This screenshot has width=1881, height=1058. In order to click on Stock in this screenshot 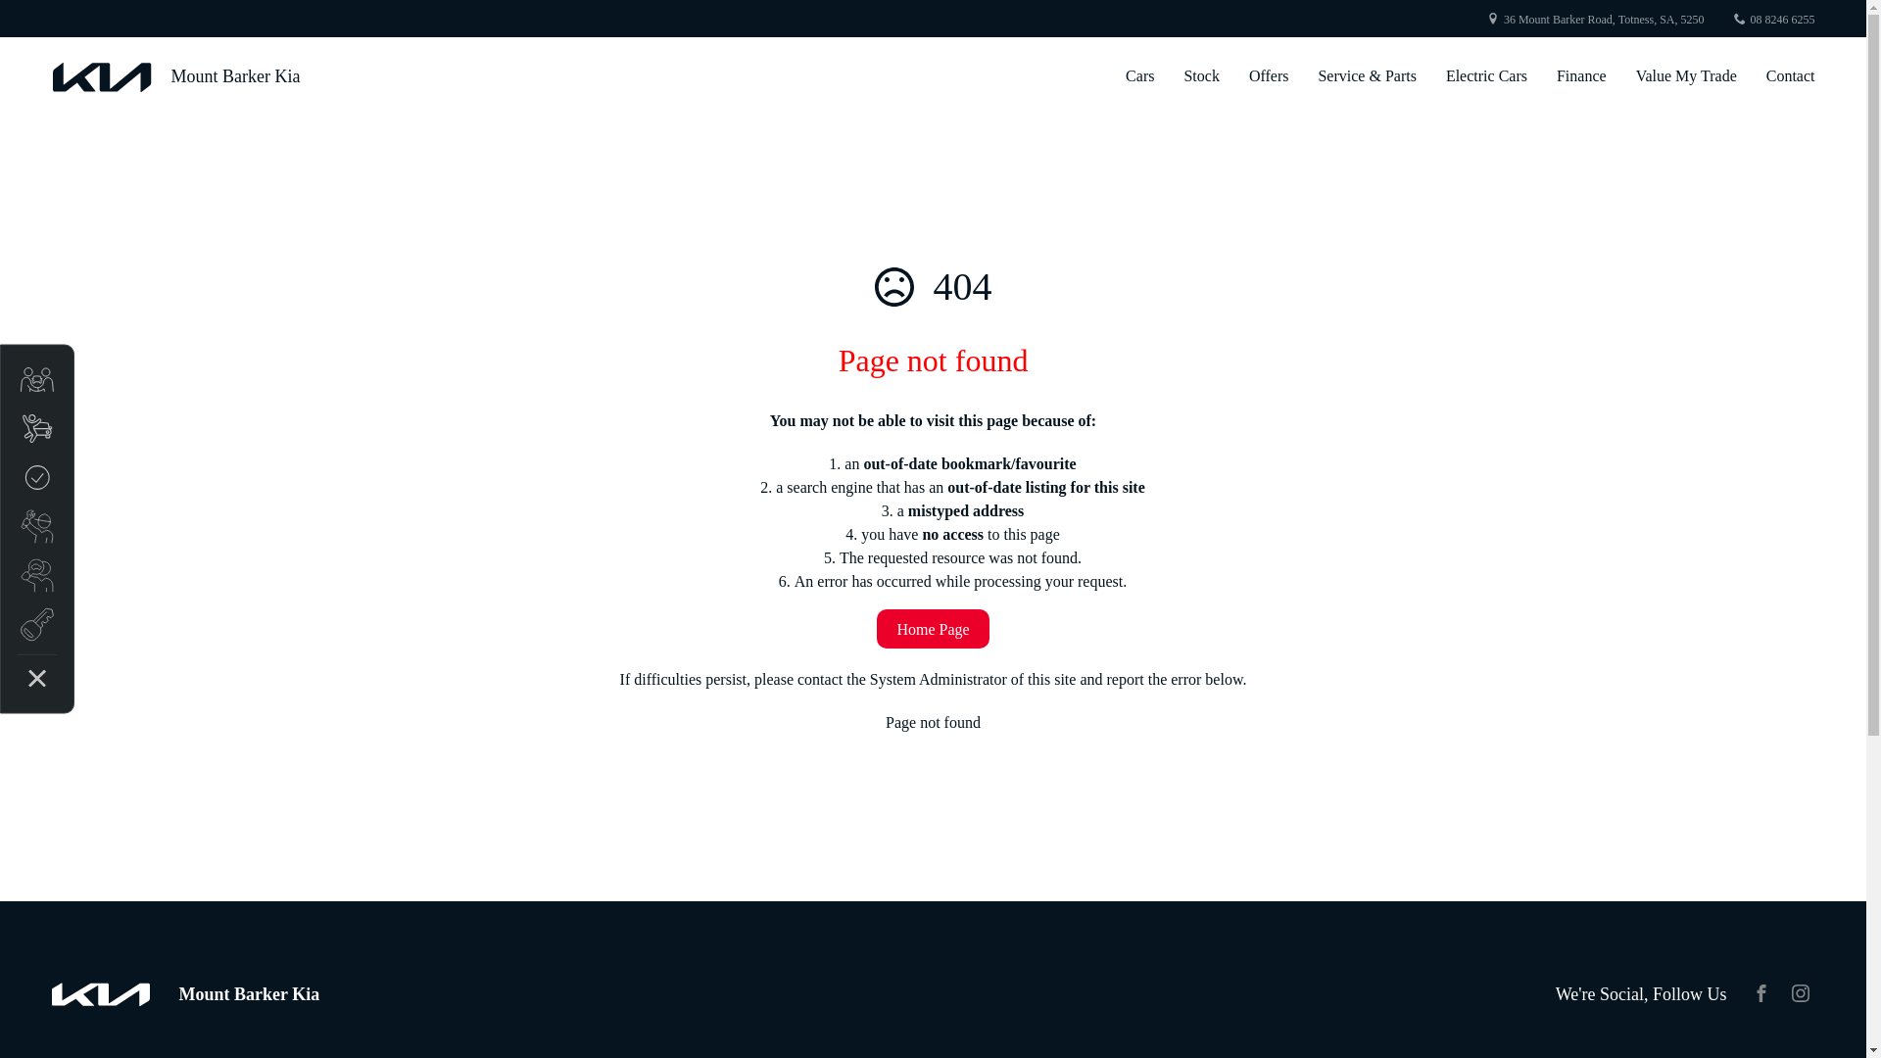, I will do `click(1202, 76)`.